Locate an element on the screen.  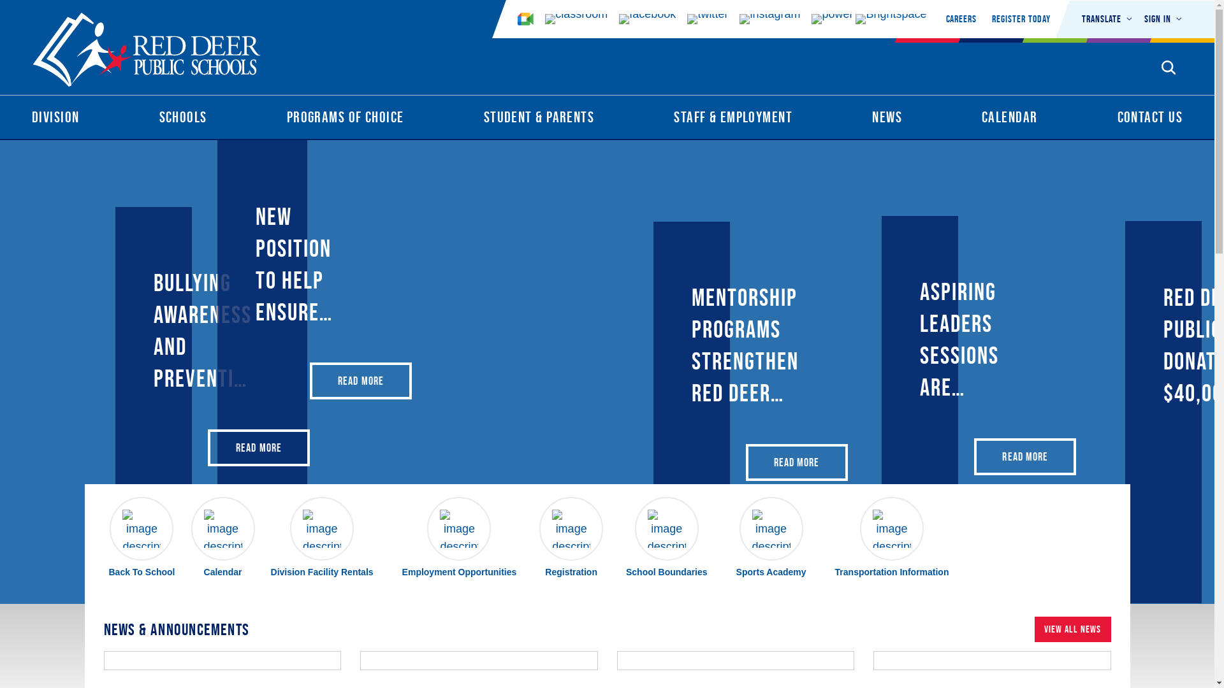
Back To School is located at coordinates (142, 538).